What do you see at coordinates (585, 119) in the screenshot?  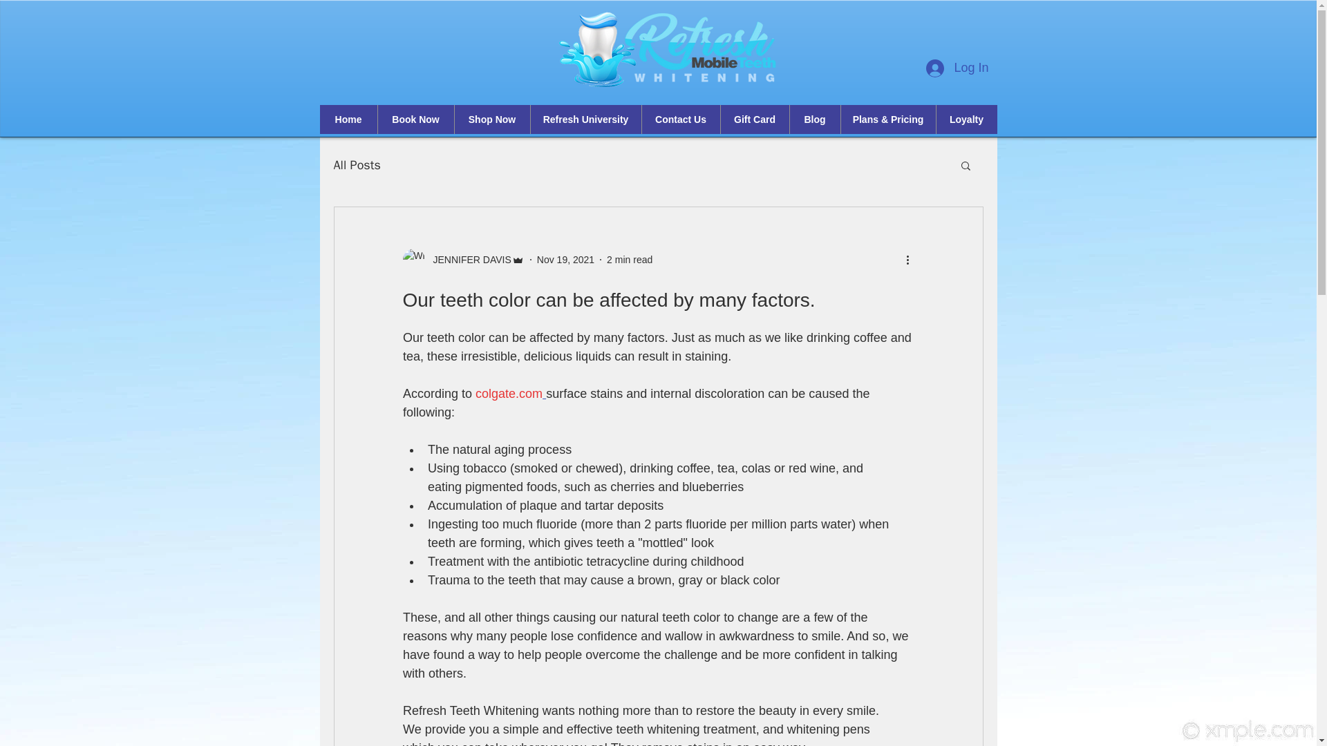 I see `Refresh University` at bounding box center [585, 119].